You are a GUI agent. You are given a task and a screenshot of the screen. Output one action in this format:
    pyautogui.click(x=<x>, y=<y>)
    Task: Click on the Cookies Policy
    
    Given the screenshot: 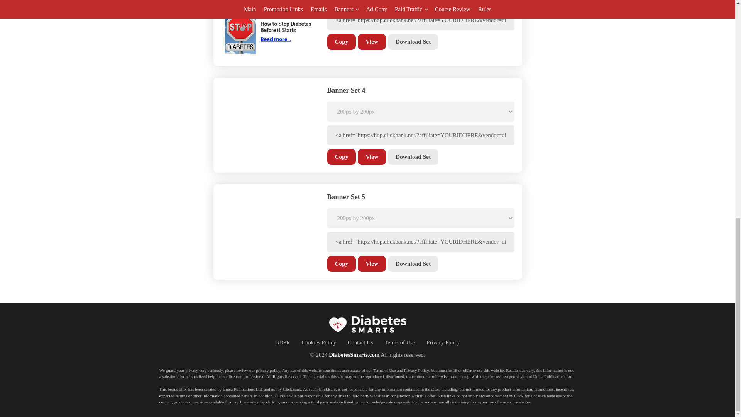 What is the action you would take?
    pyautogui.click(x=319, y=342)
    